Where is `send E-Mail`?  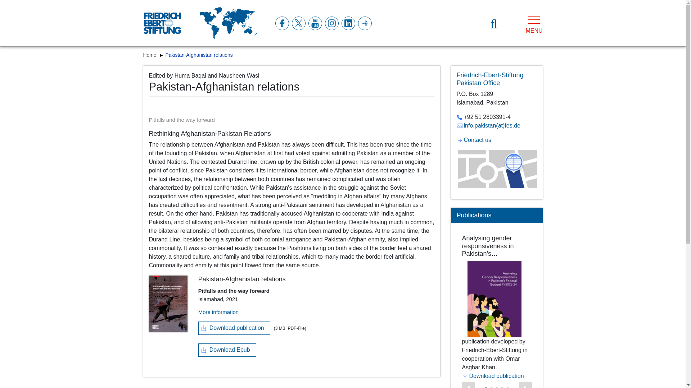 send E-Mail is located at coordinates (488, 125).